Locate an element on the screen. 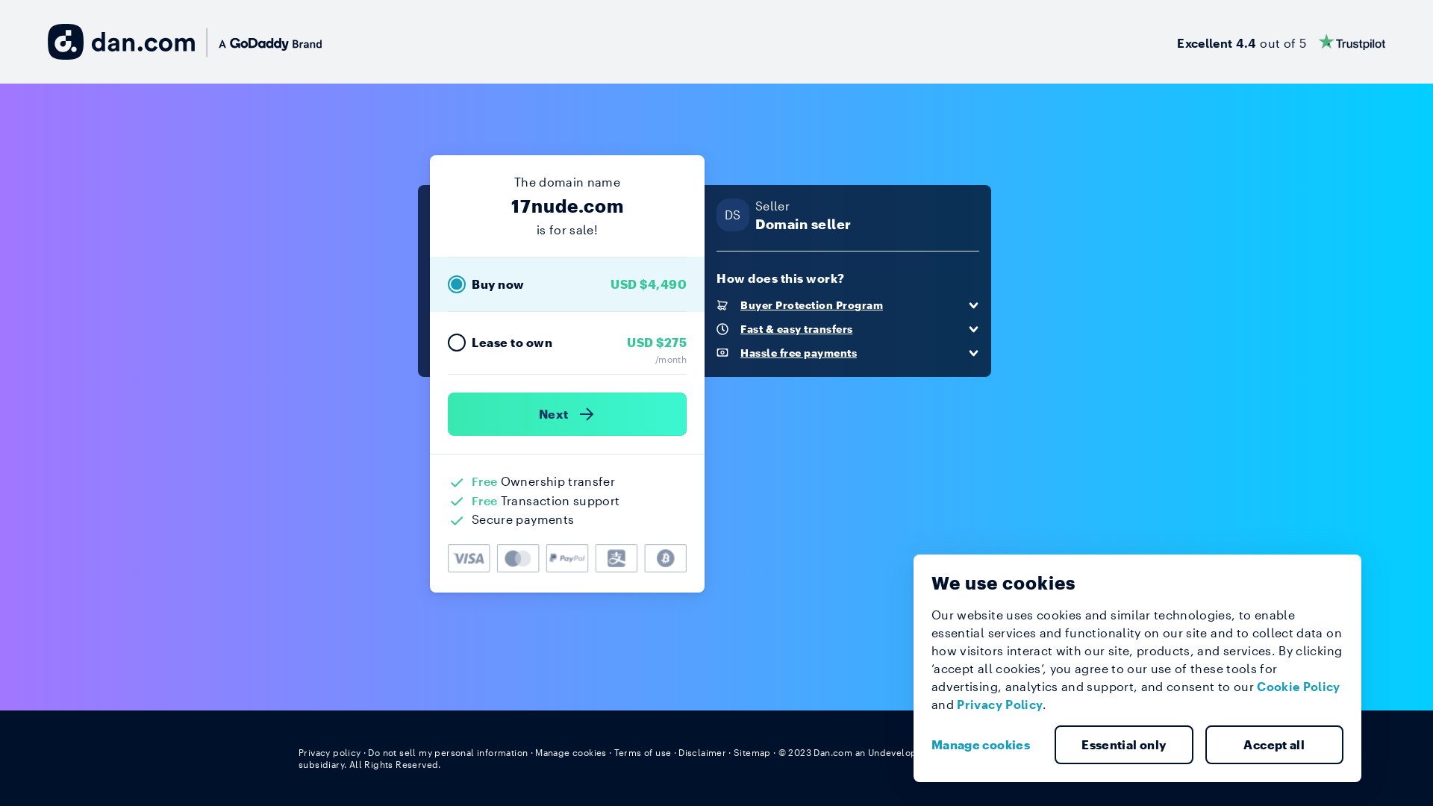  Privacy policy is located at coordinates (330, 752).